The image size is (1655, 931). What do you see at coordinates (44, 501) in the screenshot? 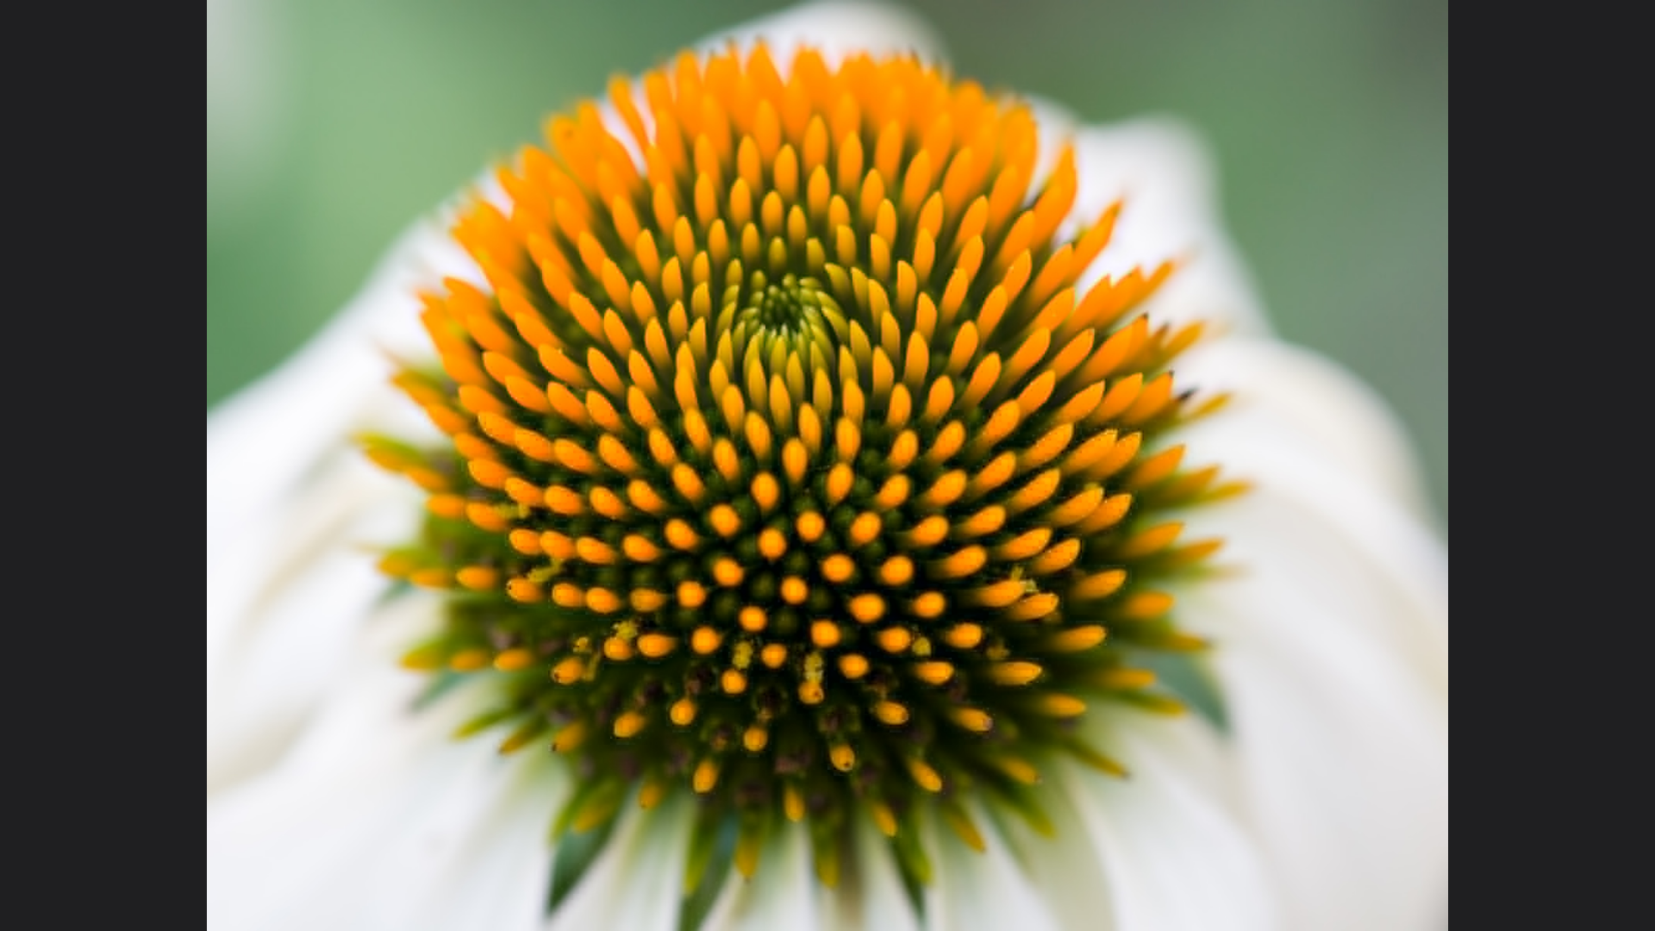
I see `Photo Sharing` at bounding box center [44, 501].